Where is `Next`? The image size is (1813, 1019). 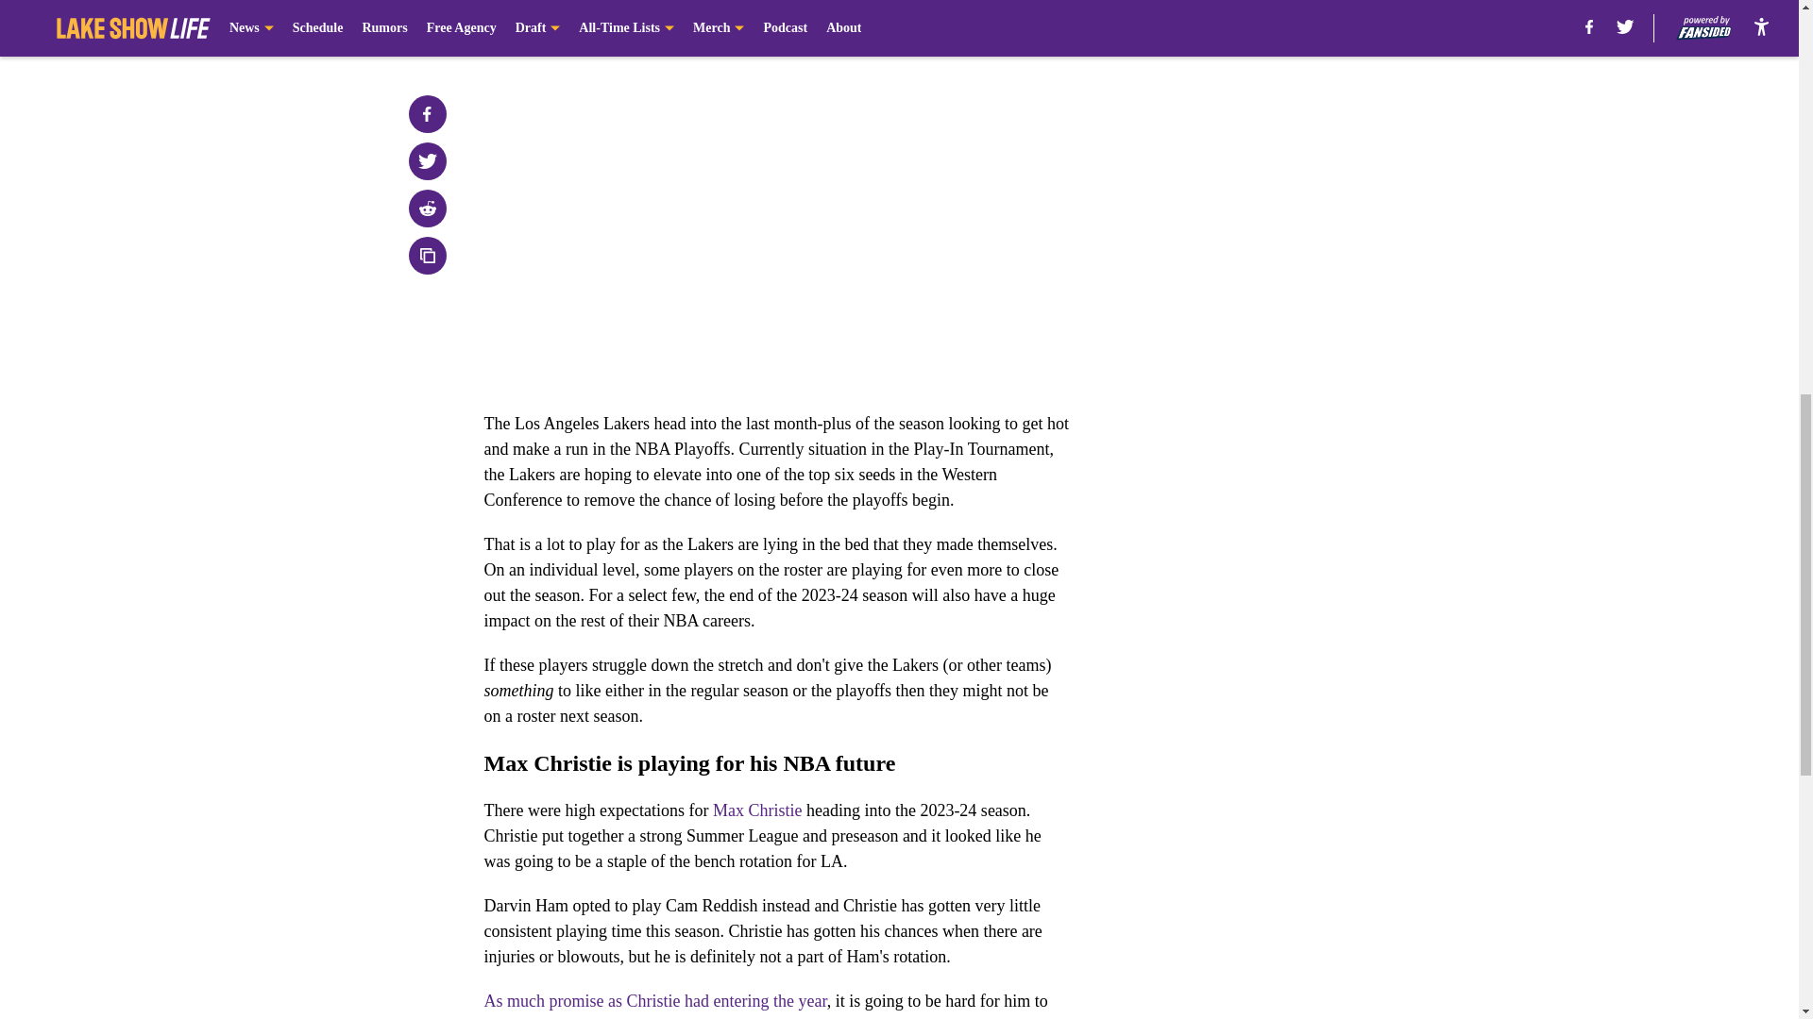
Next is located at coordinates (1012, 25).